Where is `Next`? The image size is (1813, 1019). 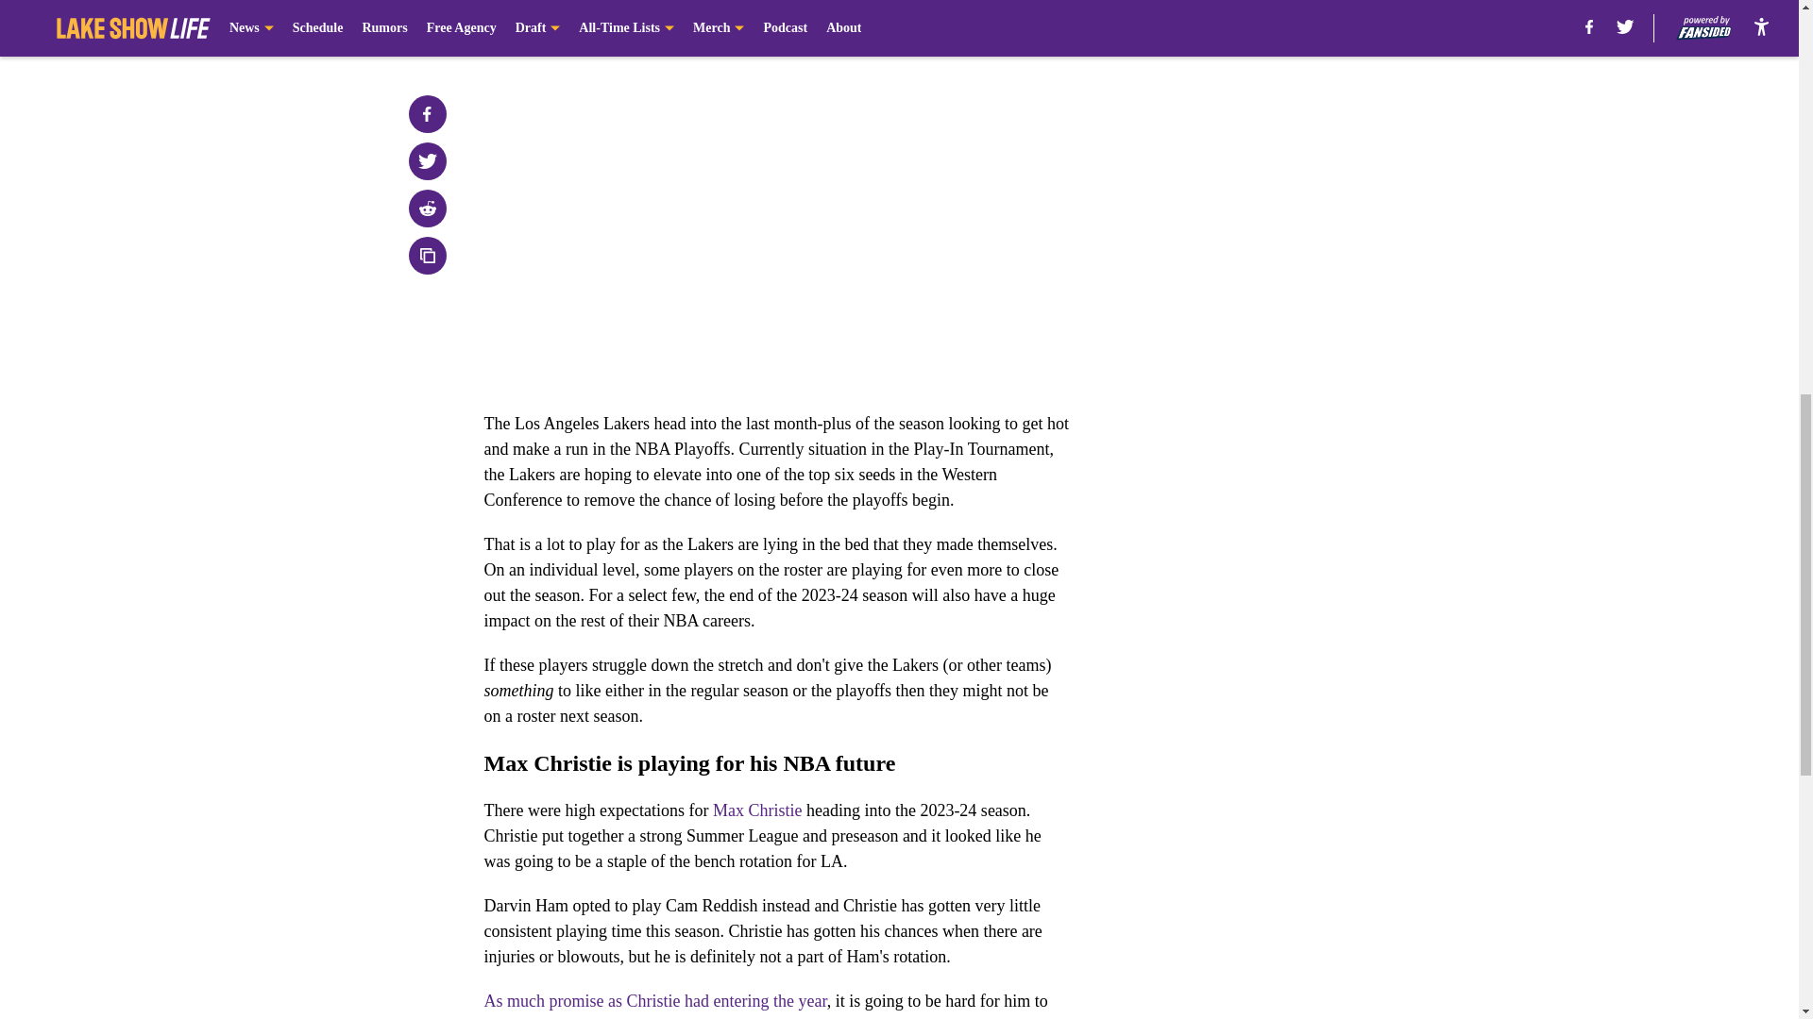
Next is located at coordinates (1012, 25).